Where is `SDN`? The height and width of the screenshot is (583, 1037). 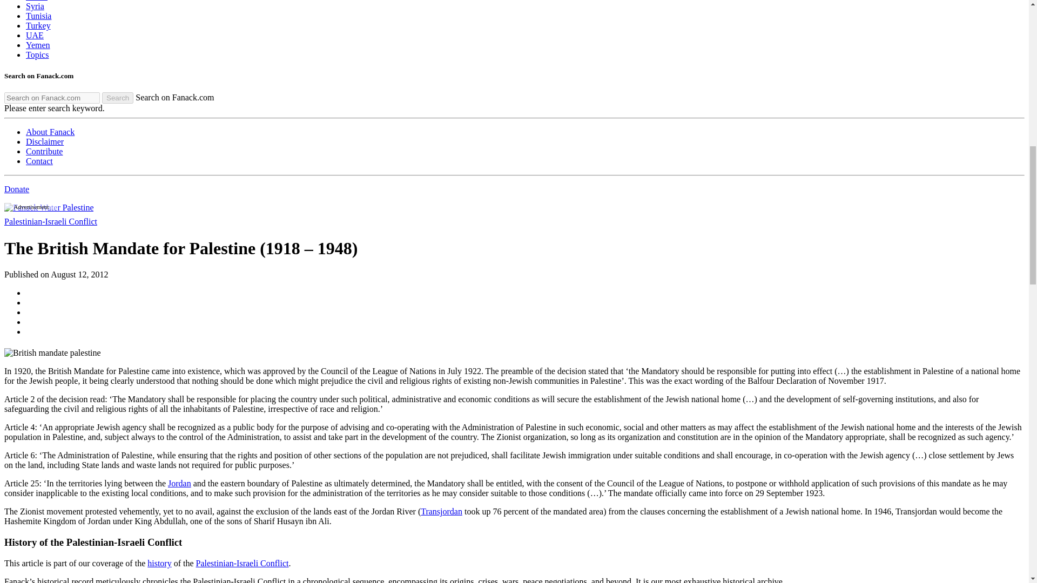 SDN is located at coordinates (37, 1).